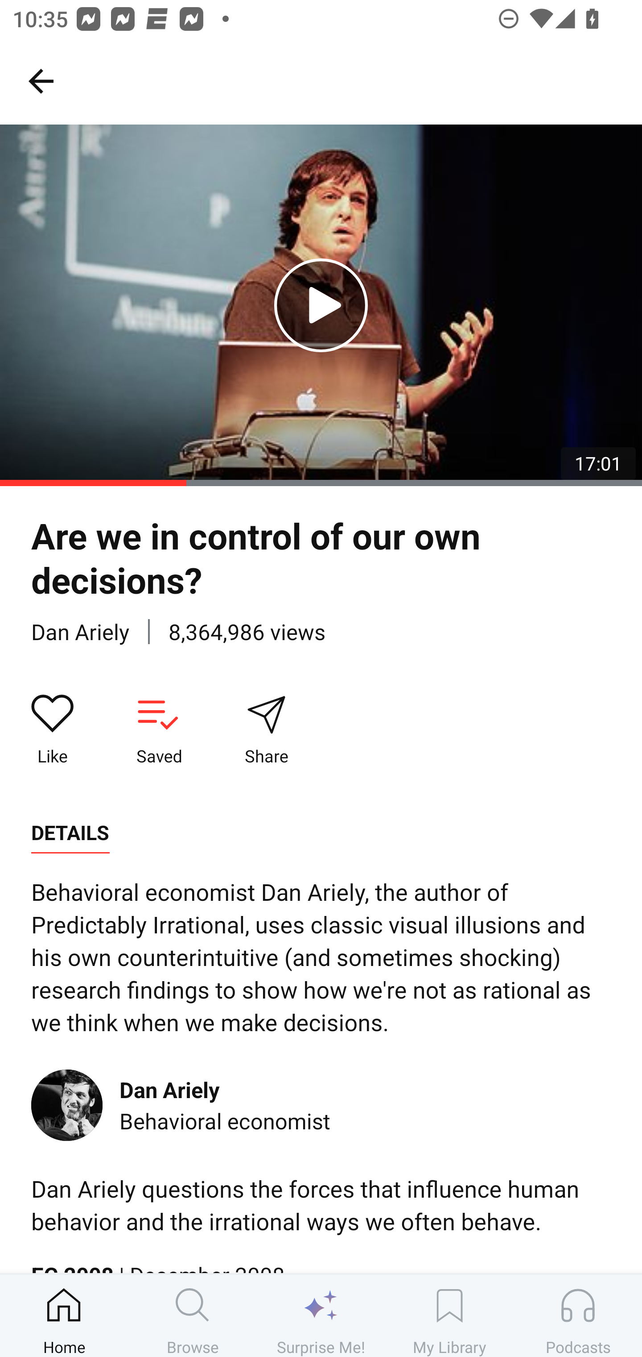  Describe the element at coordinates (70, 833) in the screenshot. I see `DETAILS` at that location.